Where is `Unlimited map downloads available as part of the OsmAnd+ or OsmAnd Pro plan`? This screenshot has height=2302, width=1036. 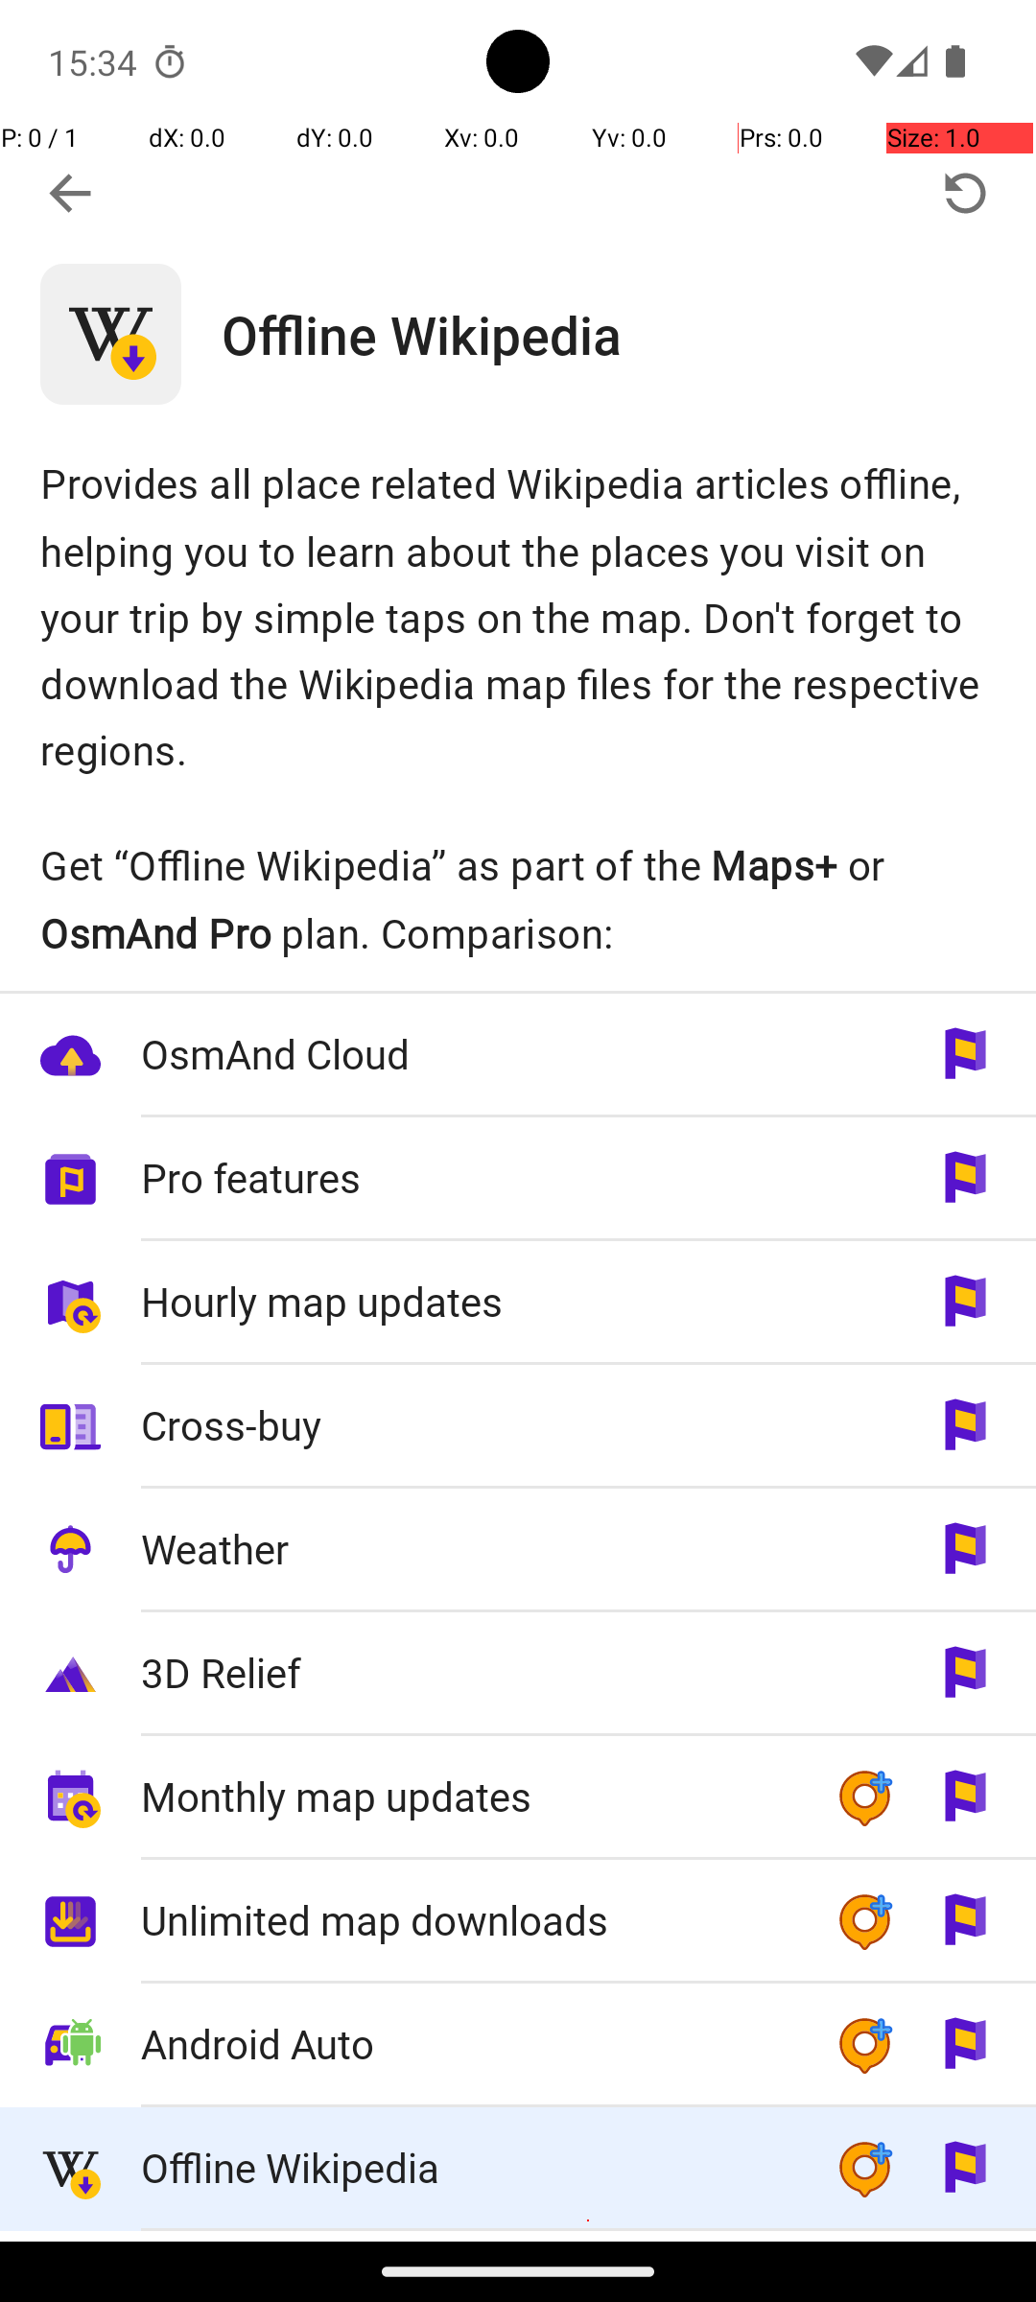
Unlimited map downloads available as part of the OsmAnd+ or OsmAnd Pro plan is located at coordinates (518, 1921).